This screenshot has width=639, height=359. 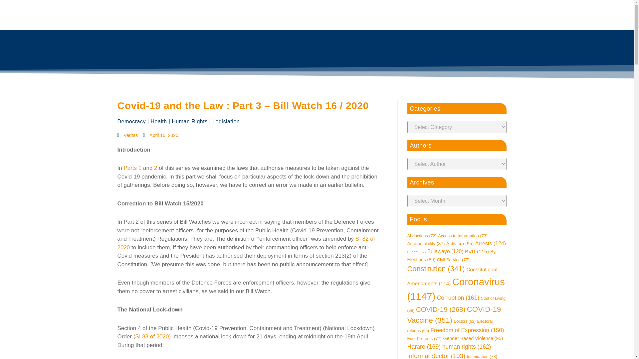 What do you see at coordinates (158, 121) in the screenshot?
I see `Health` at bounding box center [158, 121].